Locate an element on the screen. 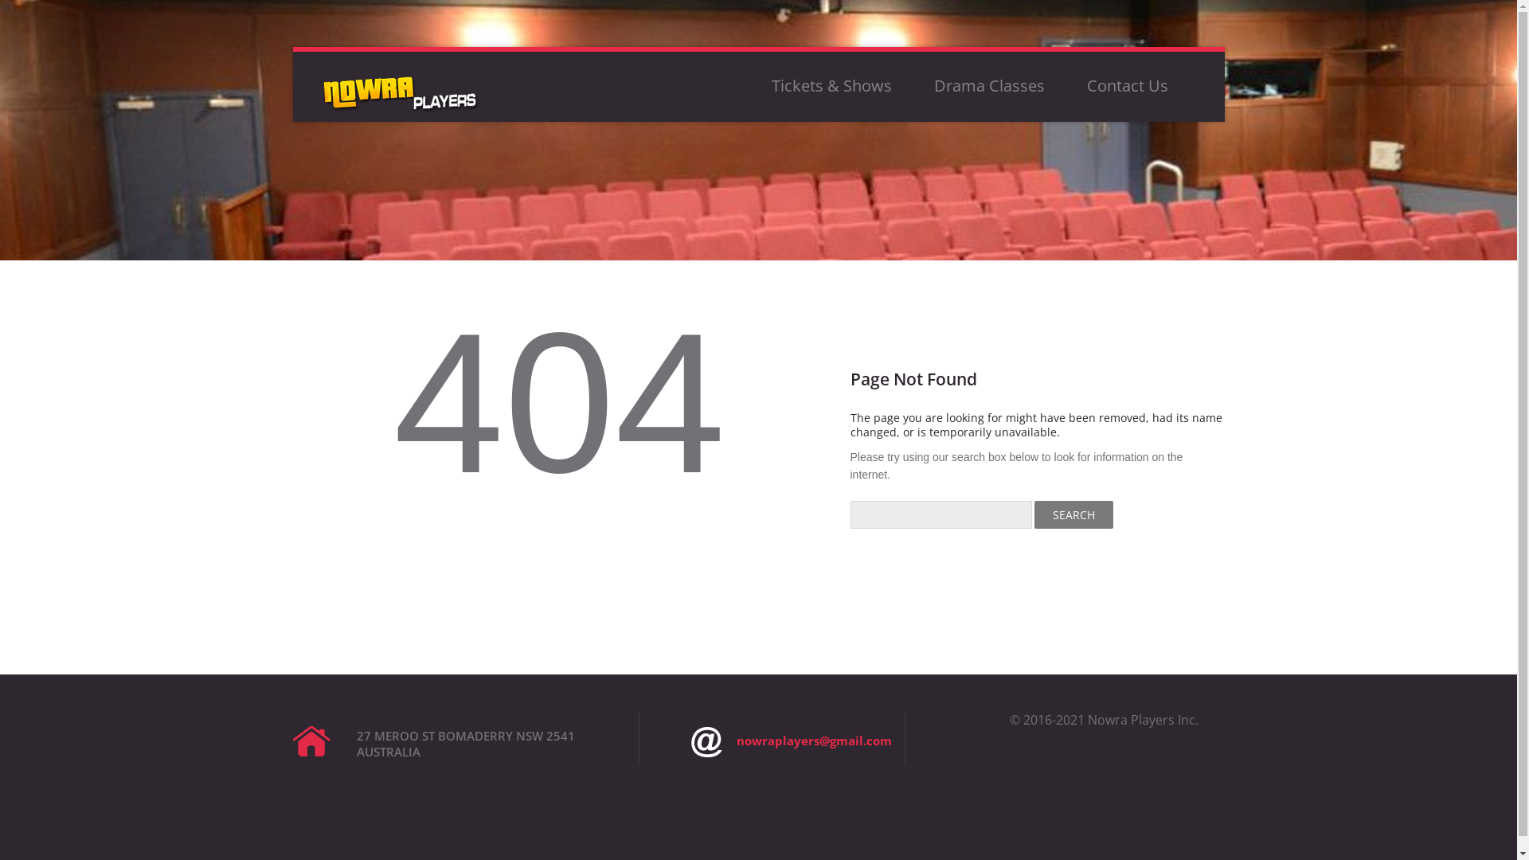  Tickets & Shows is located at coordinates (831, 86).